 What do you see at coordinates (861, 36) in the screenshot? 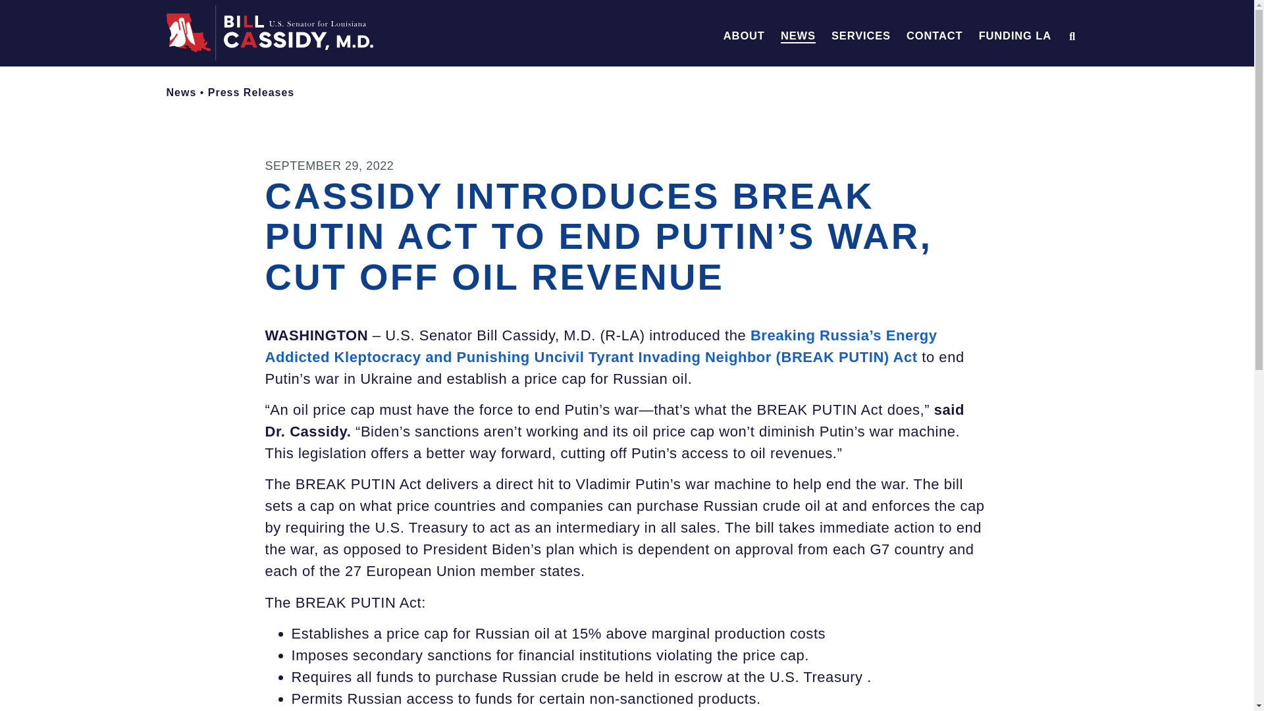
I see `SERVICES` at bounding box center [861, 36].